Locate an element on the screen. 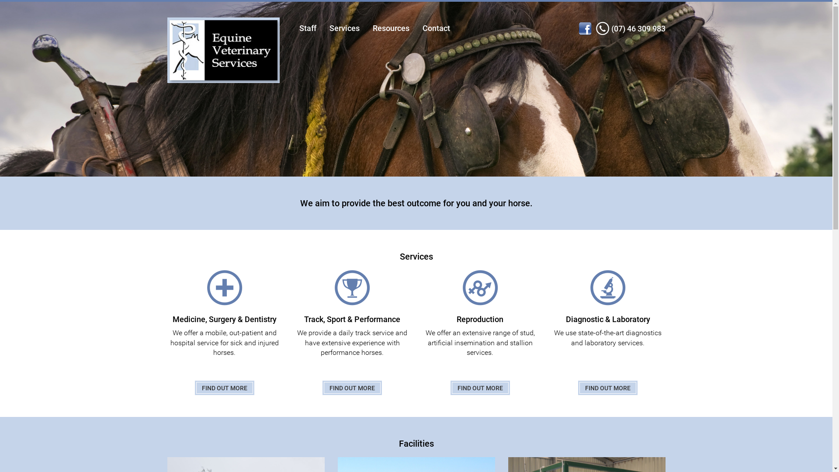  Services is located at coordinates (344, 28).